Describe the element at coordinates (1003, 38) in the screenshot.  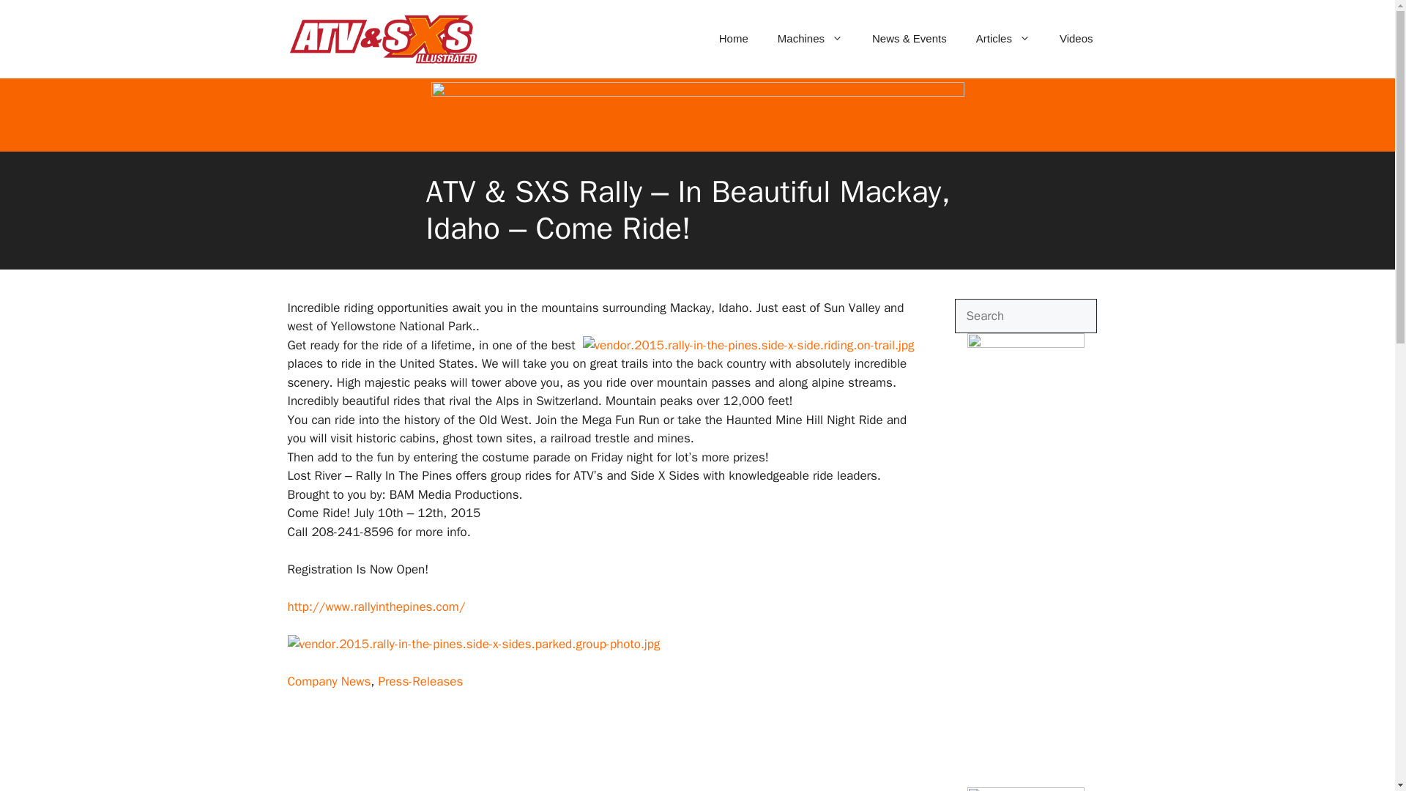
I see `Articles` at that location.